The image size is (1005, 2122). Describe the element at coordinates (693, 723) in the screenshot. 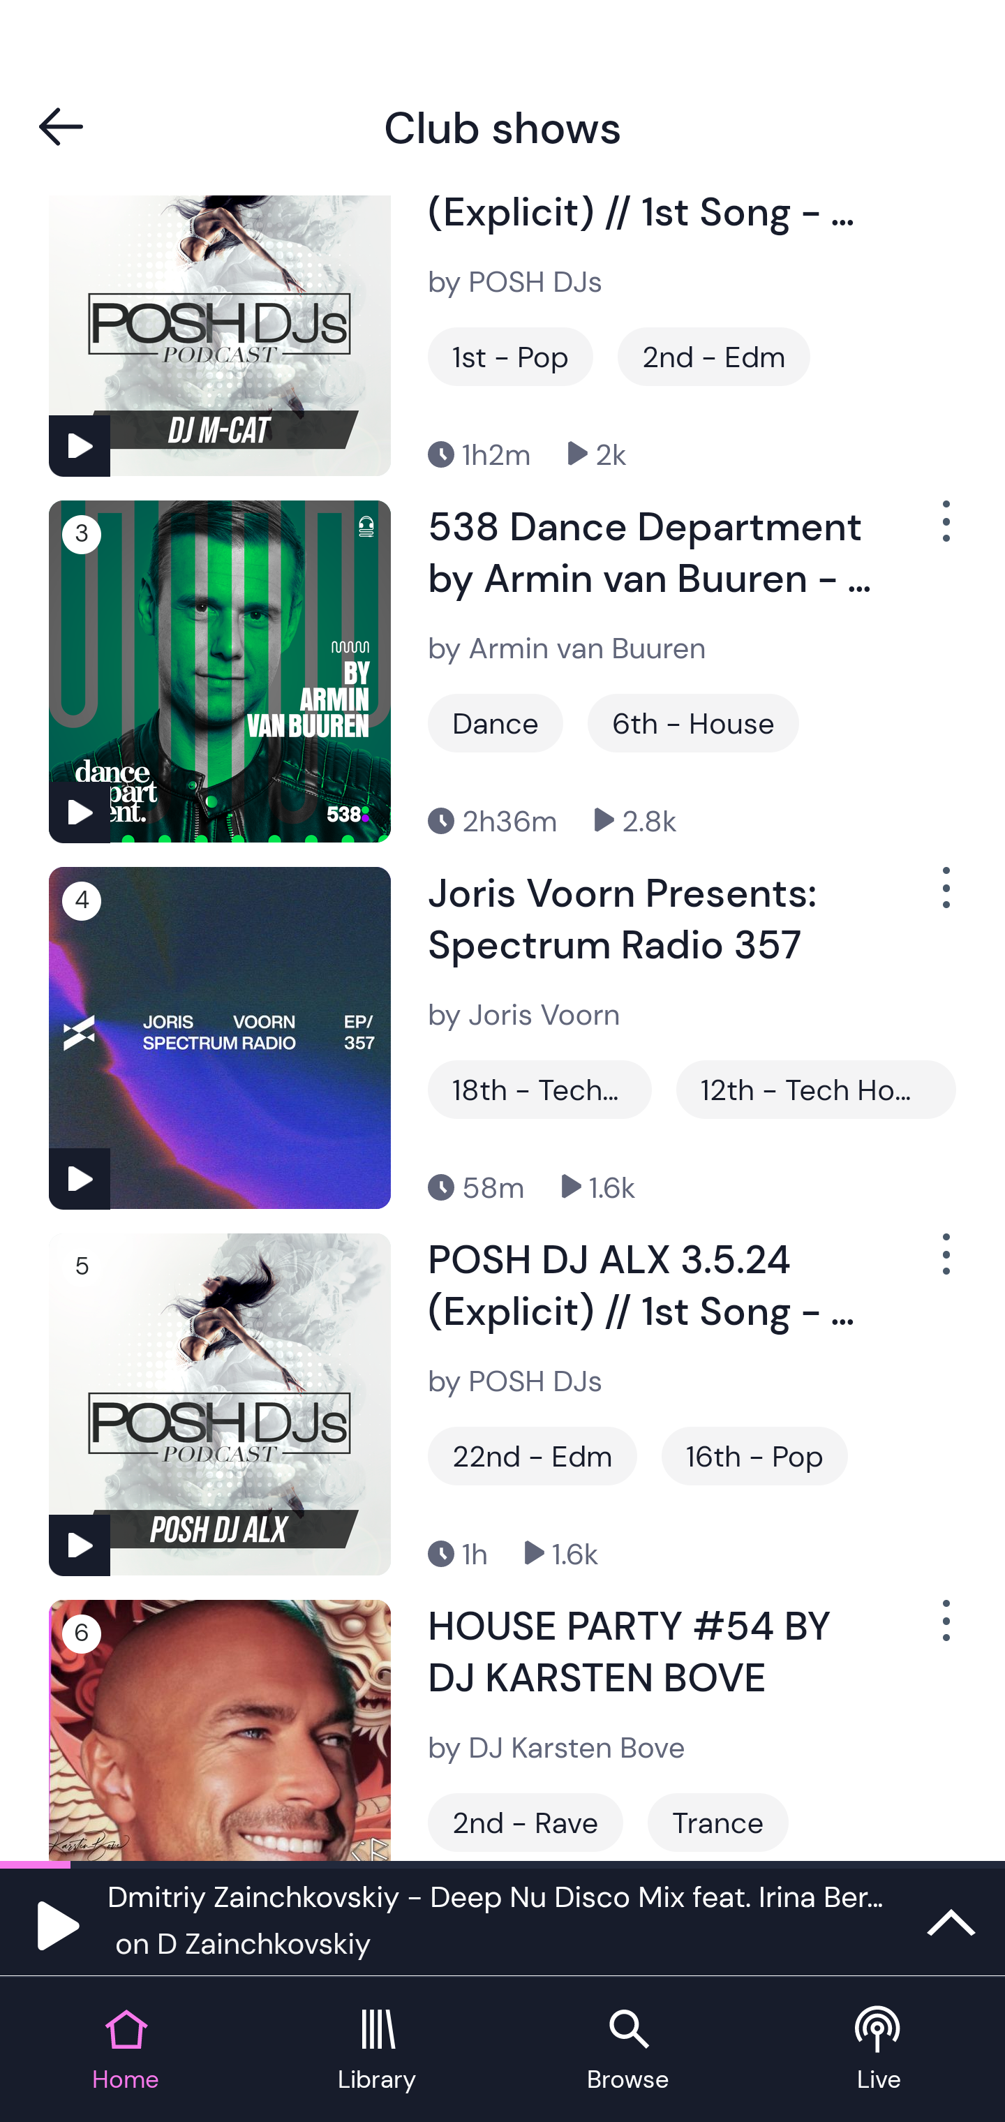

I see `6th - House` at that location.